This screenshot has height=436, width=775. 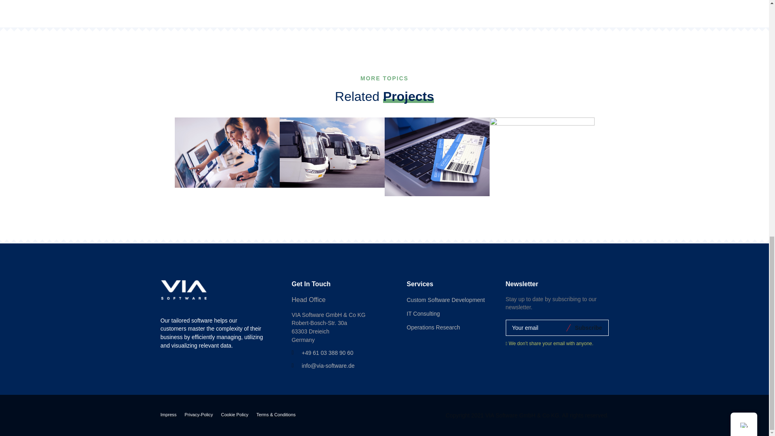 I want to click on Cookie Policy, so click(x=235, y=415).